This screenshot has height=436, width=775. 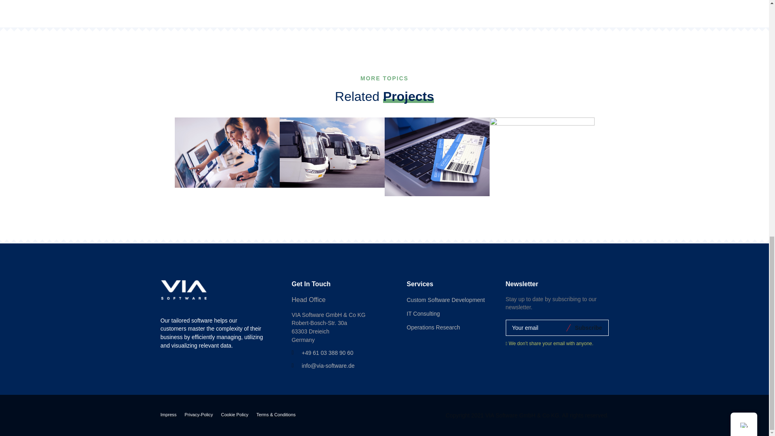 I want to click on Cookie Policy, so click(x=235, y=415).